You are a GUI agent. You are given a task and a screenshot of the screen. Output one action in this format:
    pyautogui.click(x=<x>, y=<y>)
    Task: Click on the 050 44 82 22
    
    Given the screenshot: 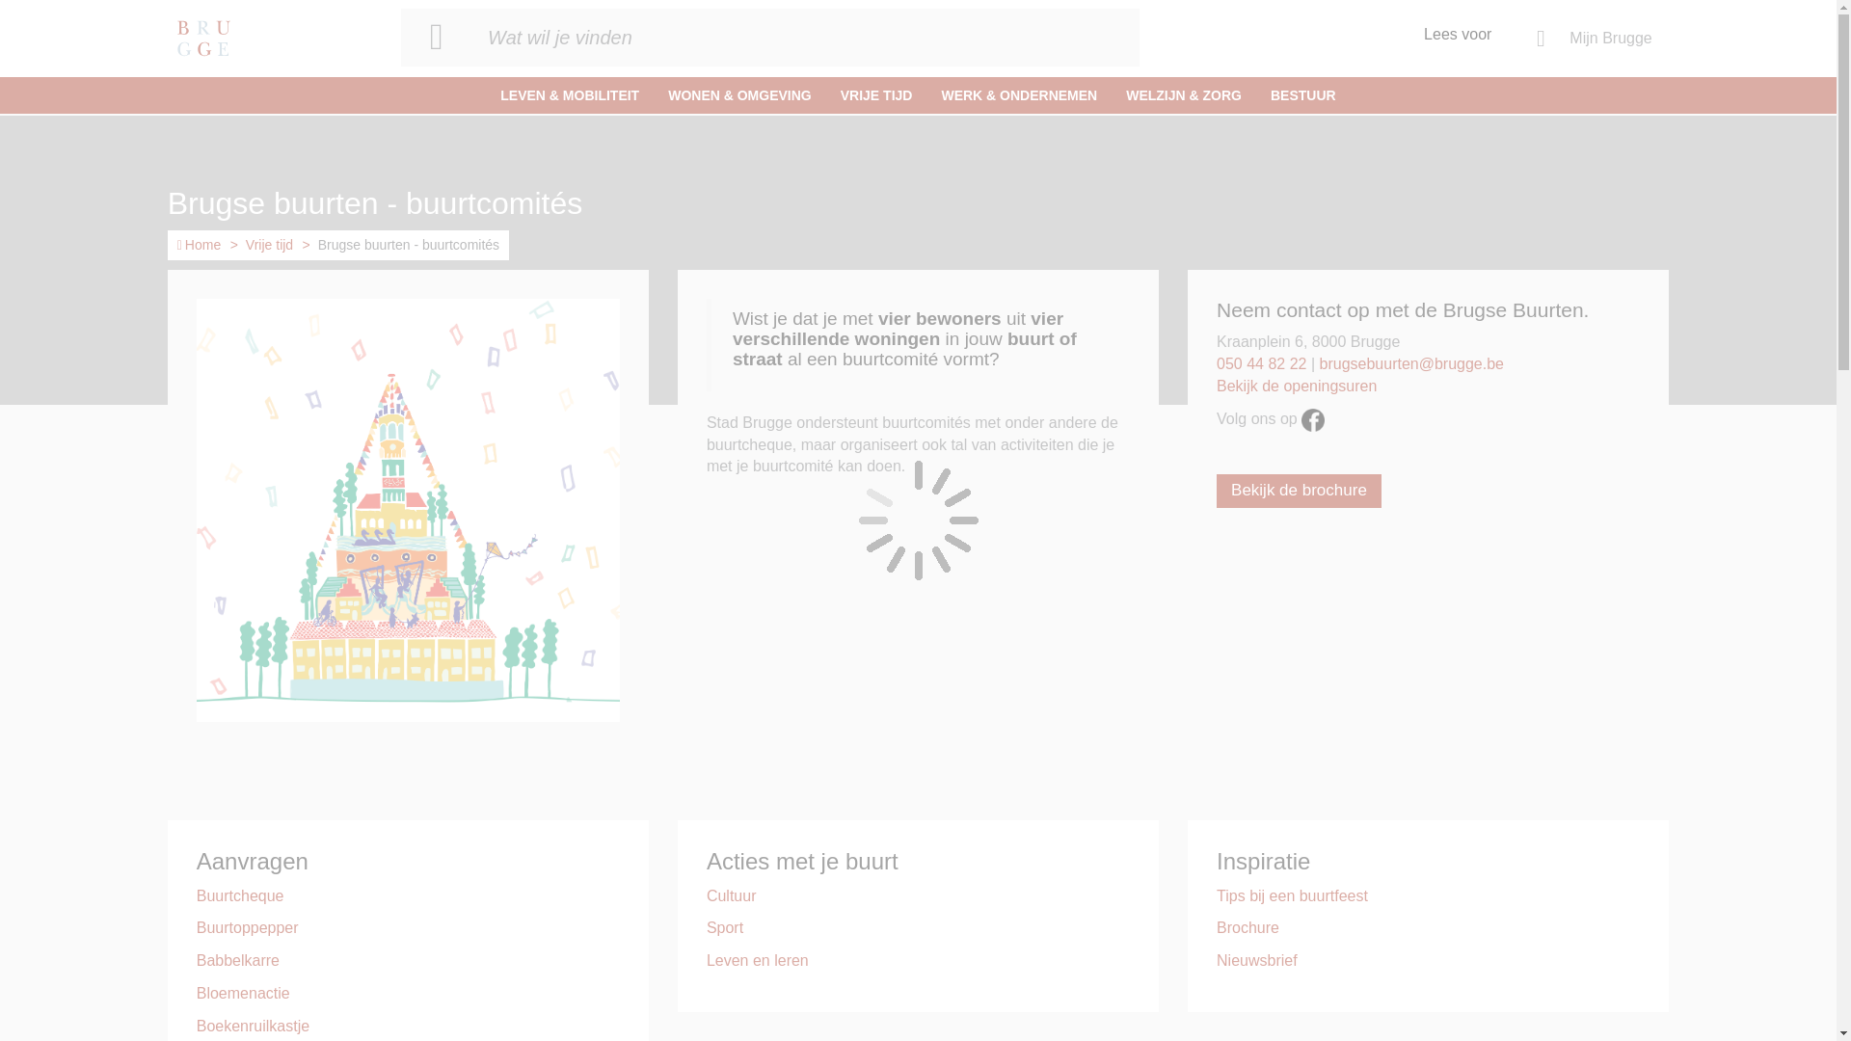 What is the action you would take?
    pyautogui.click(x=1261, y=364)
    